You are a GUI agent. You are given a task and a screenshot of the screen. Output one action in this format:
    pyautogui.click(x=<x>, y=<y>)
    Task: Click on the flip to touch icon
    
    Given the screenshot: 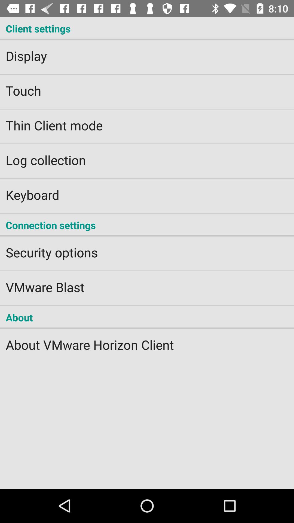 What is the action you would take?
    pyautogui.click(x=147, y=87)
    